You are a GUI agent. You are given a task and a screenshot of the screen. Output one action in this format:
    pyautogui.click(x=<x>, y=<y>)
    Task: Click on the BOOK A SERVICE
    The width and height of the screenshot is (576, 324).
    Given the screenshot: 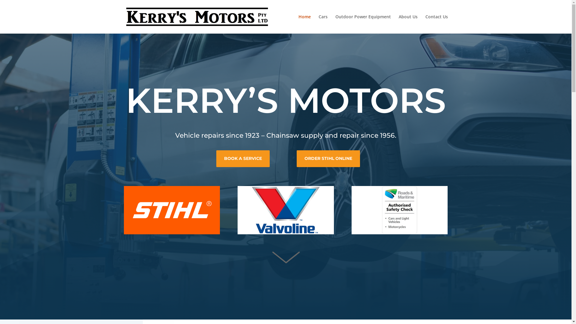 What is the action you would take?
    pyautogui.click(x=243, y=159)
    